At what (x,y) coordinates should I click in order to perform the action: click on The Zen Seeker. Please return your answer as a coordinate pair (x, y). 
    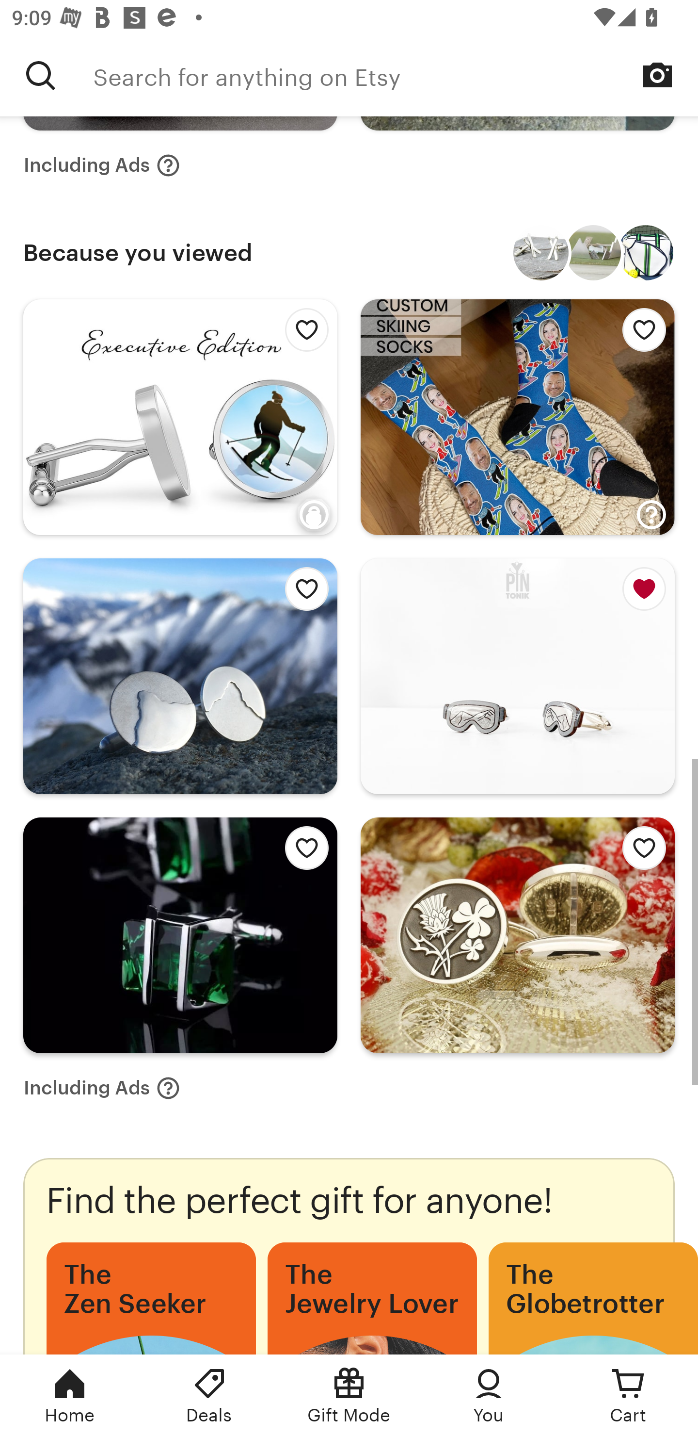
    Looking at the image, I should click on (151, 1298).